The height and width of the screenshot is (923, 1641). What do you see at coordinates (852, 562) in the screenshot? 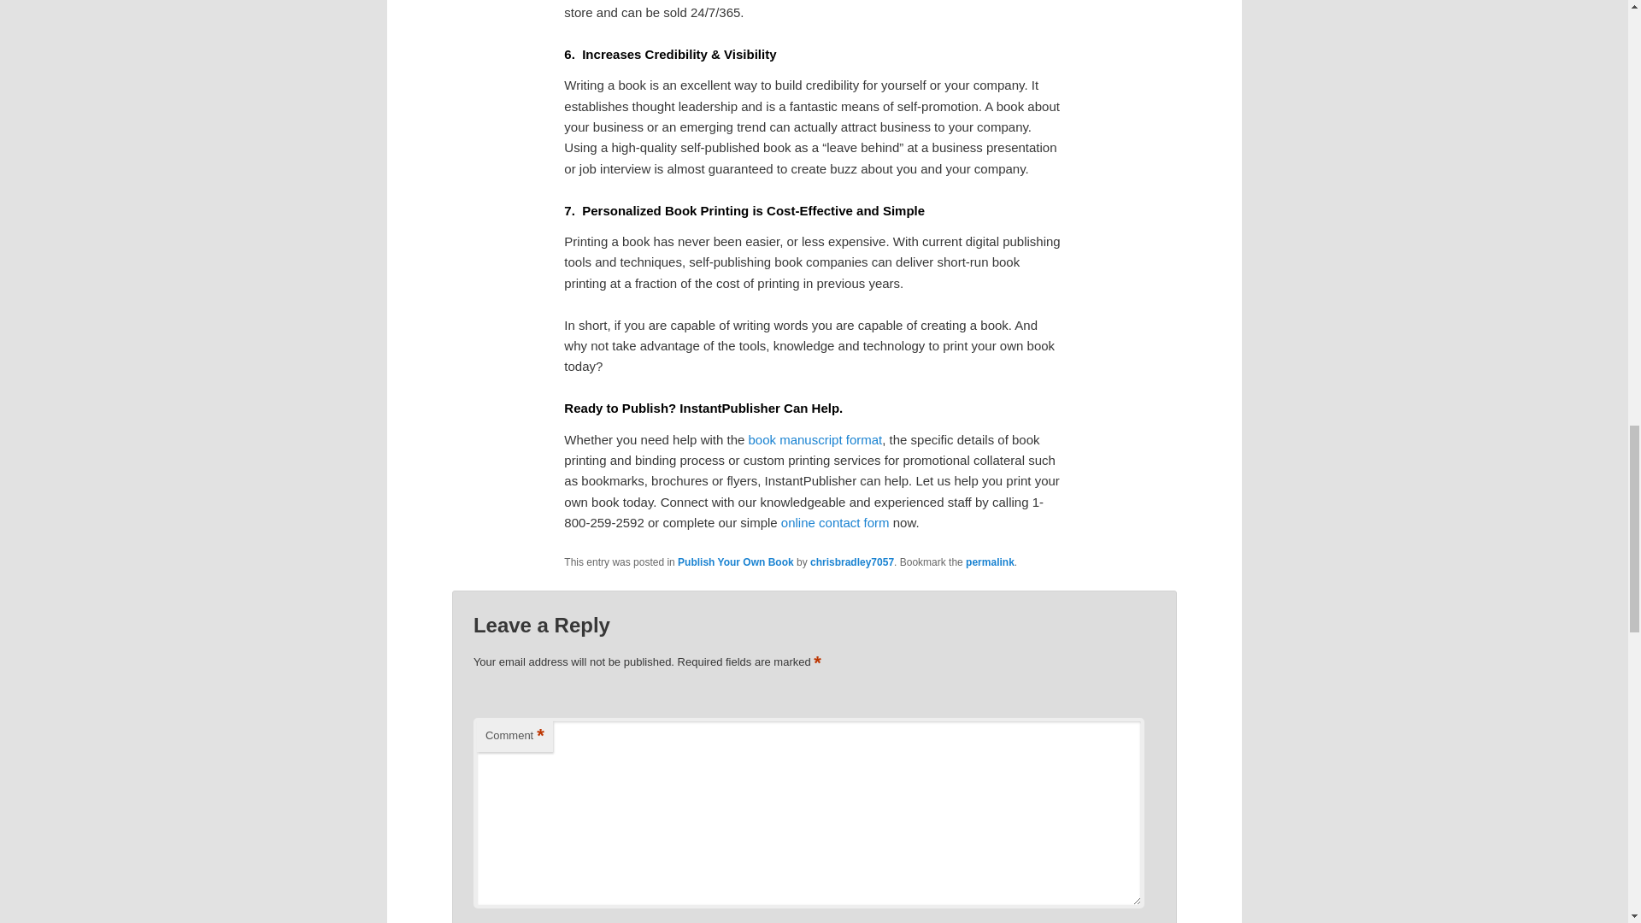
I see `chrisbradley7057` at bounding box center [852, 562].